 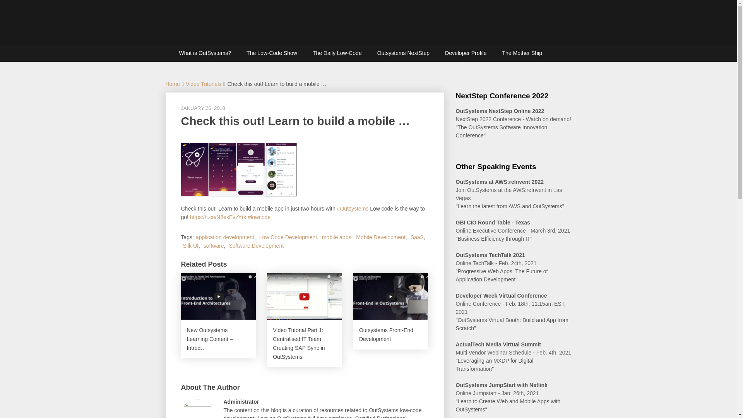 What do you see at coordinates (190, 245) in the screenshot?
I see `Silk UI` at bounding box center [190, 245].